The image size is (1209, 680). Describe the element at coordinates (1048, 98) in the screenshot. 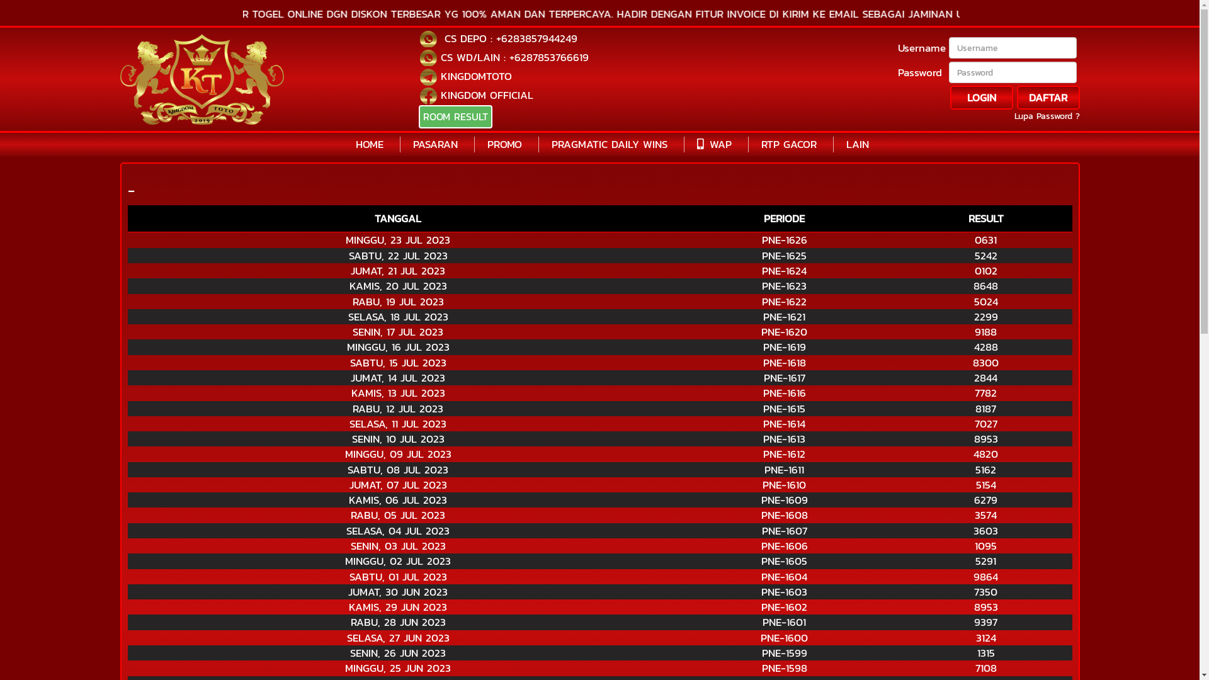

I see `DAFTAR` at that location.